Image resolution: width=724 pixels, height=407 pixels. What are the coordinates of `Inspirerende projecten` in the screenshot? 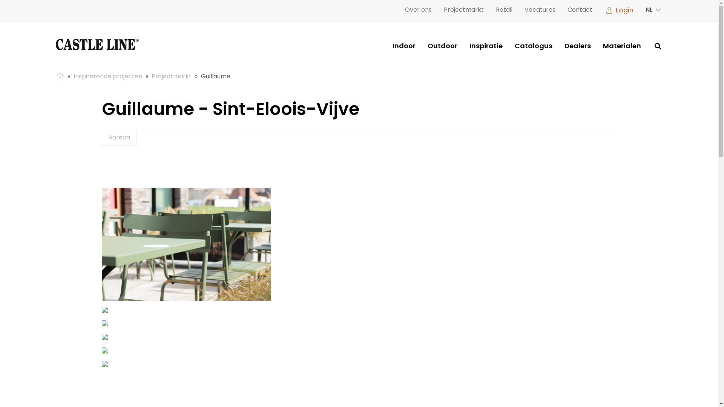 It's located at (108, 76).